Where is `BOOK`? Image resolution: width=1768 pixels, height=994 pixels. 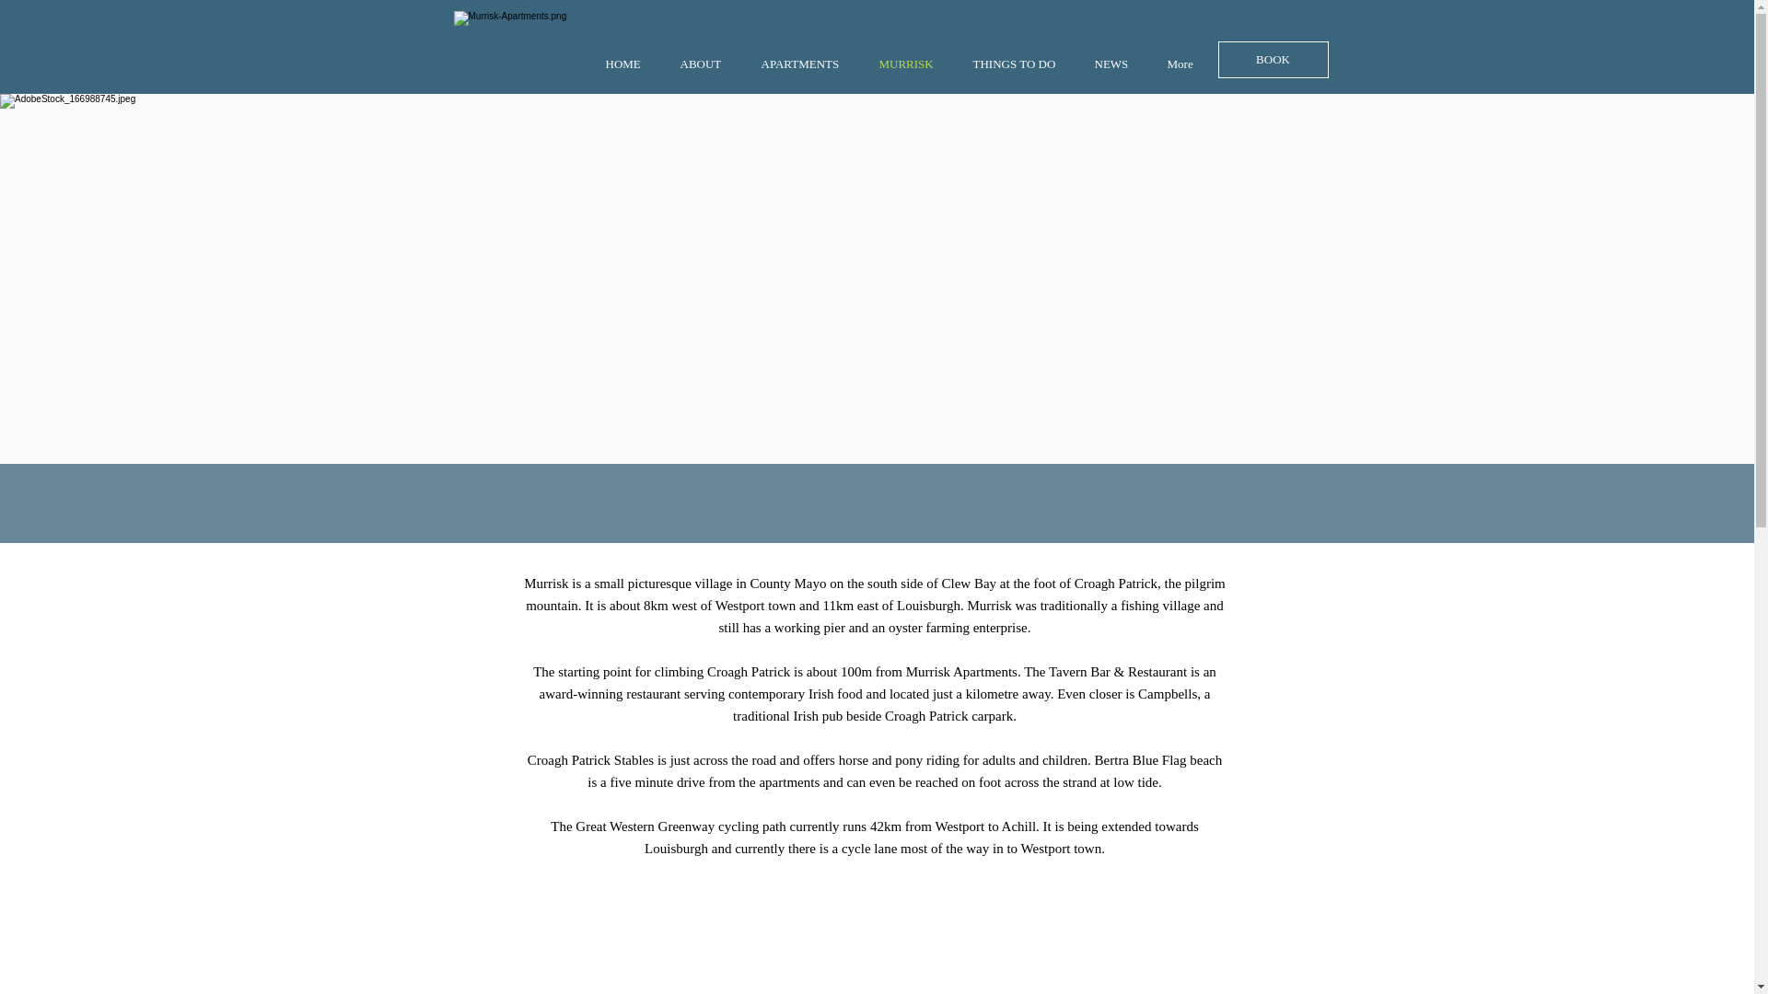
BOOK is located at coordinates (1273, 60).